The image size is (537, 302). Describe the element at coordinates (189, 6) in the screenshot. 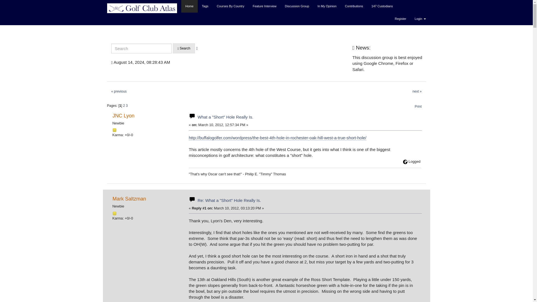

I see `Home` at that location.